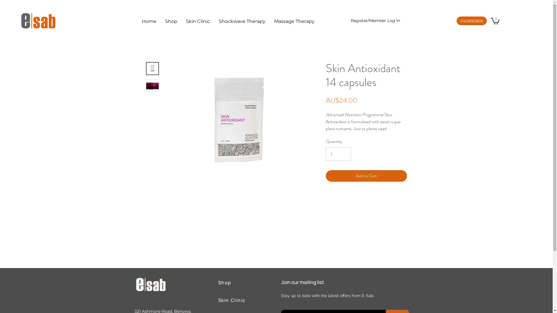  What do you see at coordinates (149, 21) in the screenshot?
I see `Home` at bounding box center [149, 21].